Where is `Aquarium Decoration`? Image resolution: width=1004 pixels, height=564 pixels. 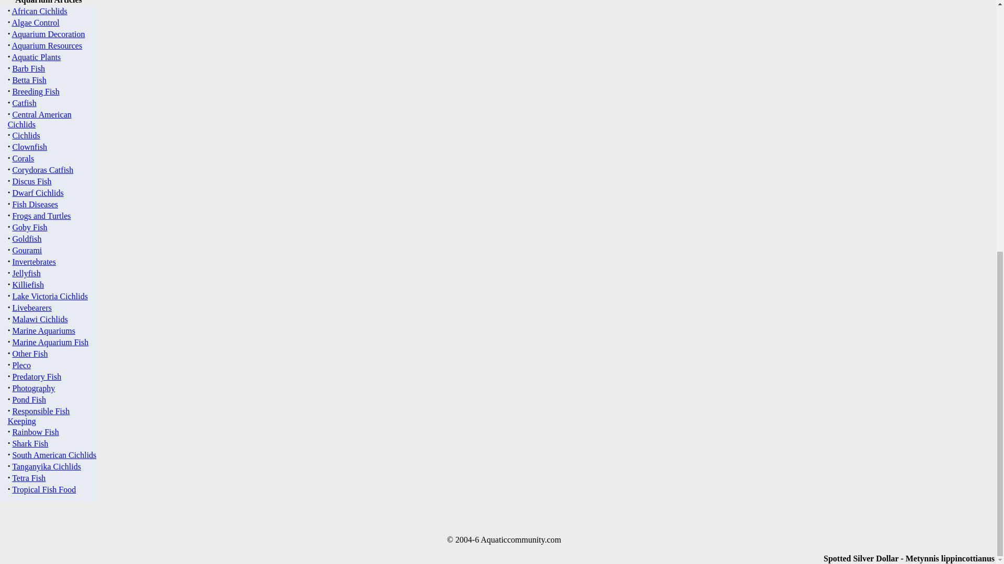
Aquarium Decoration is located at coordinates (49, 34).